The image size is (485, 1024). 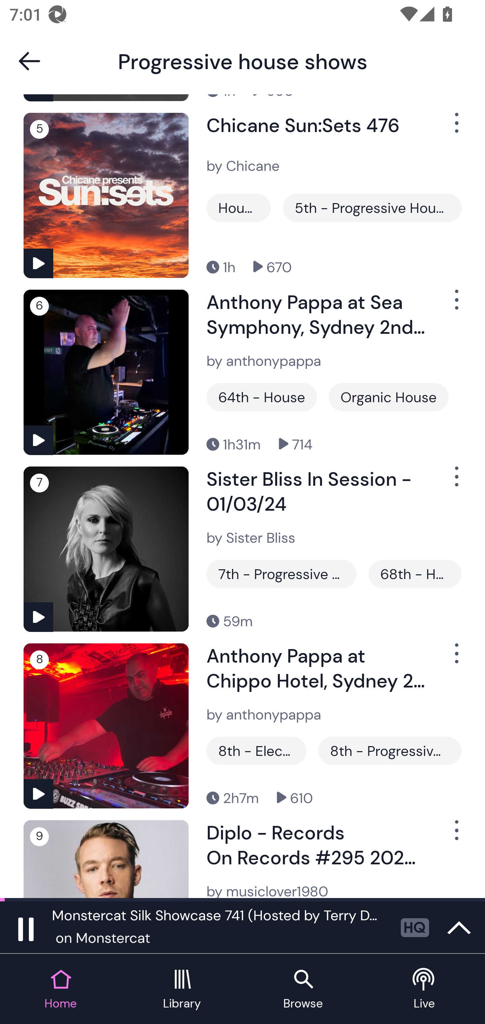 What do you see at coordinates (455, 658) in the screenshot?
I see `Show Options Menu Button` at bounding box center [455, 658].